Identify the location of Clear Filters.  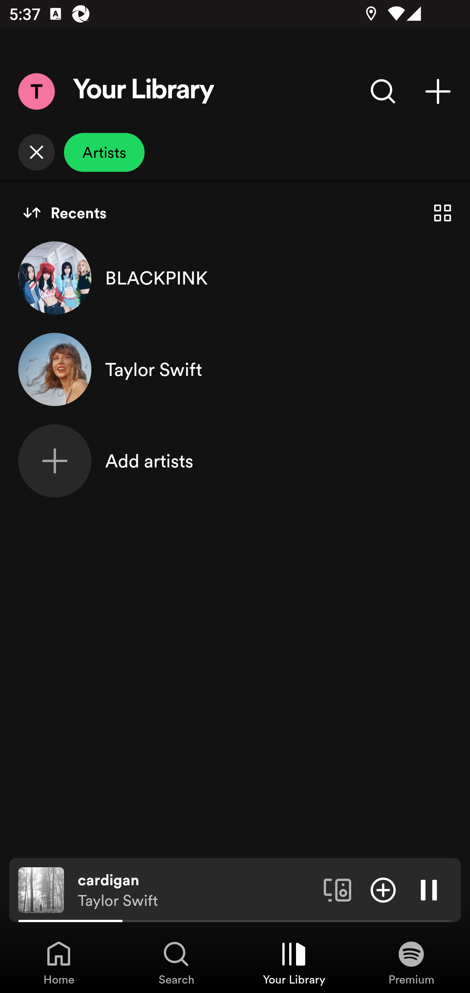
(36, 152).